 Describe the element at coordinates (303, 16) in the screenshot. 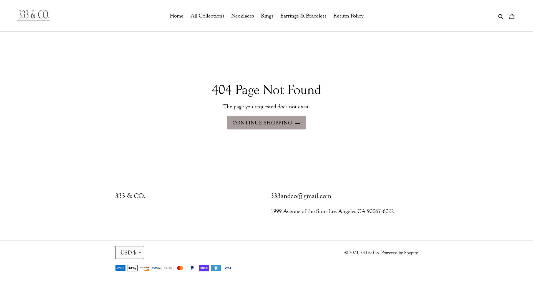

I see `Earrings & Bracelets` at that location.